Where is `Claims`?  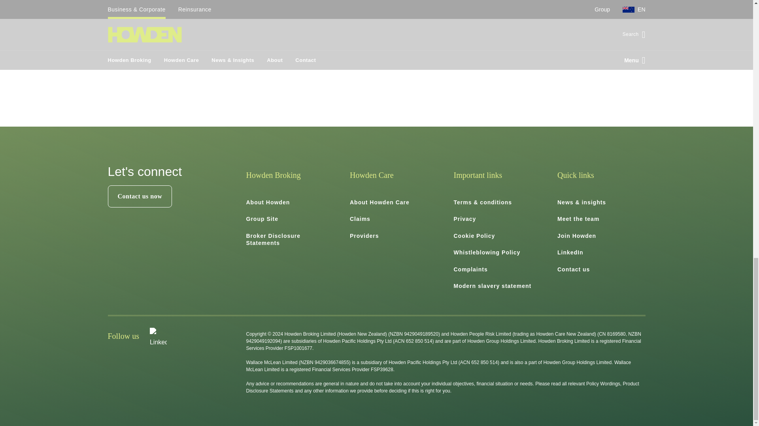 Claims is located at coordinates (360, 219).